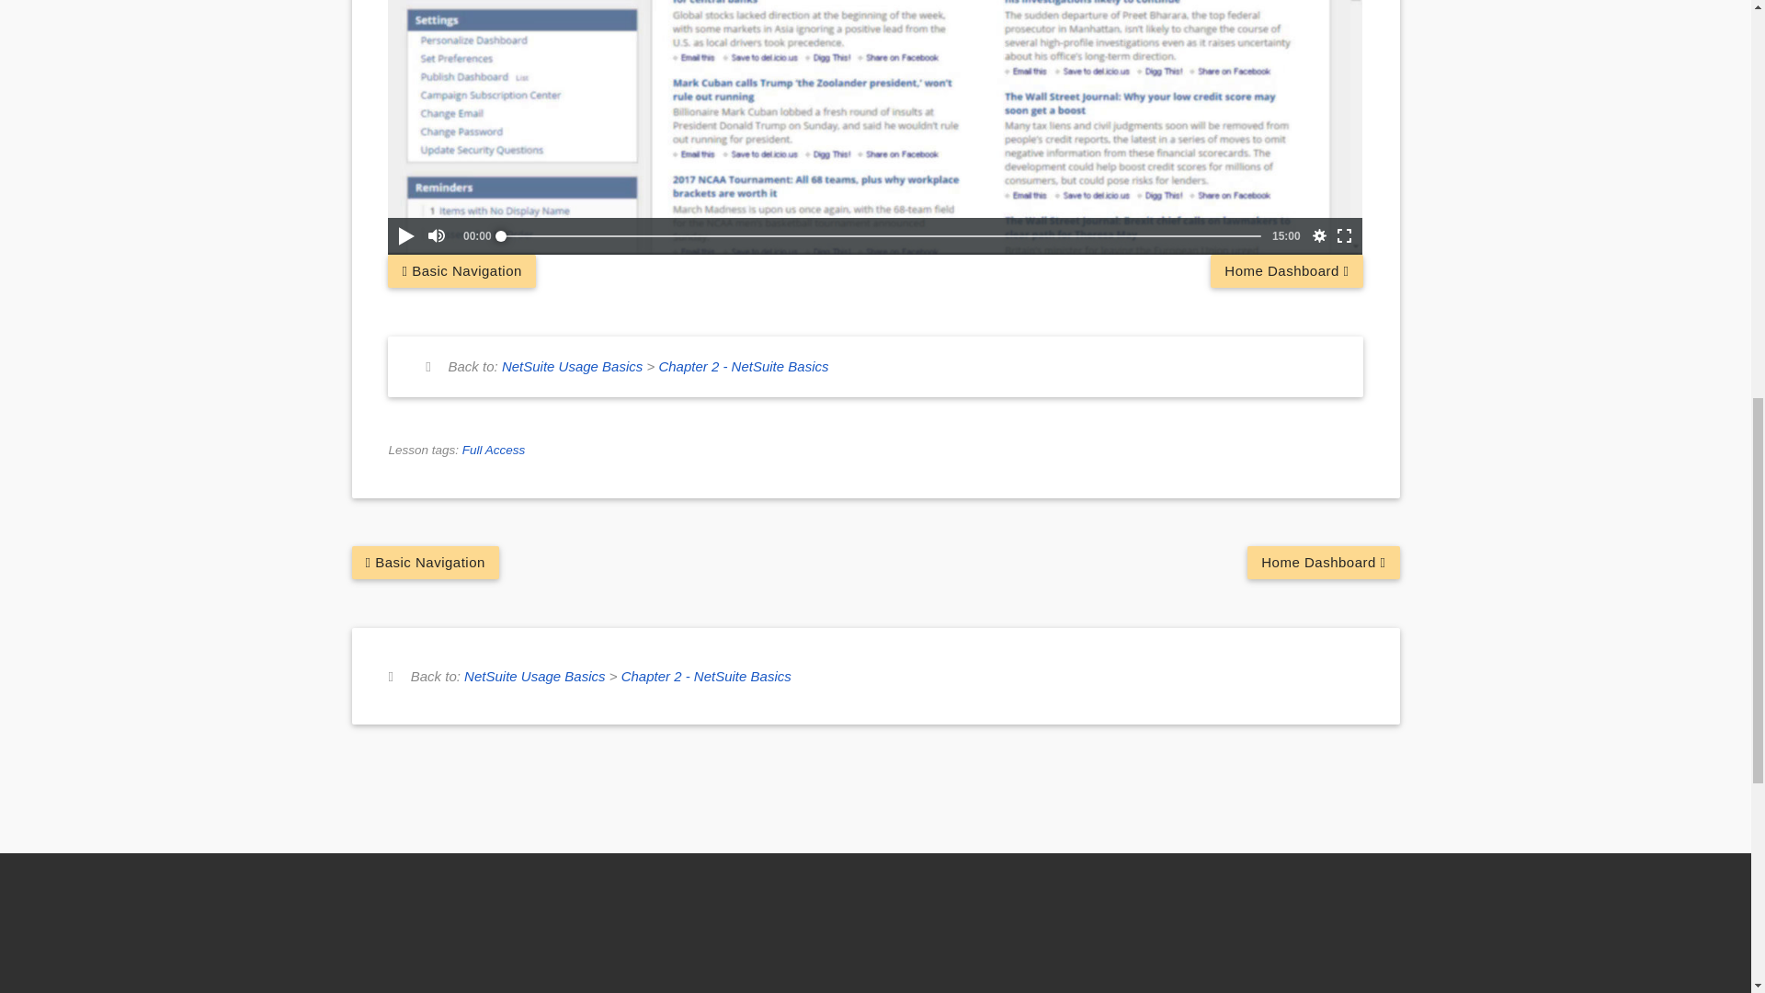 This screenshot has height=993, width=1765. I want to click on Full Access, so click(495, 449).